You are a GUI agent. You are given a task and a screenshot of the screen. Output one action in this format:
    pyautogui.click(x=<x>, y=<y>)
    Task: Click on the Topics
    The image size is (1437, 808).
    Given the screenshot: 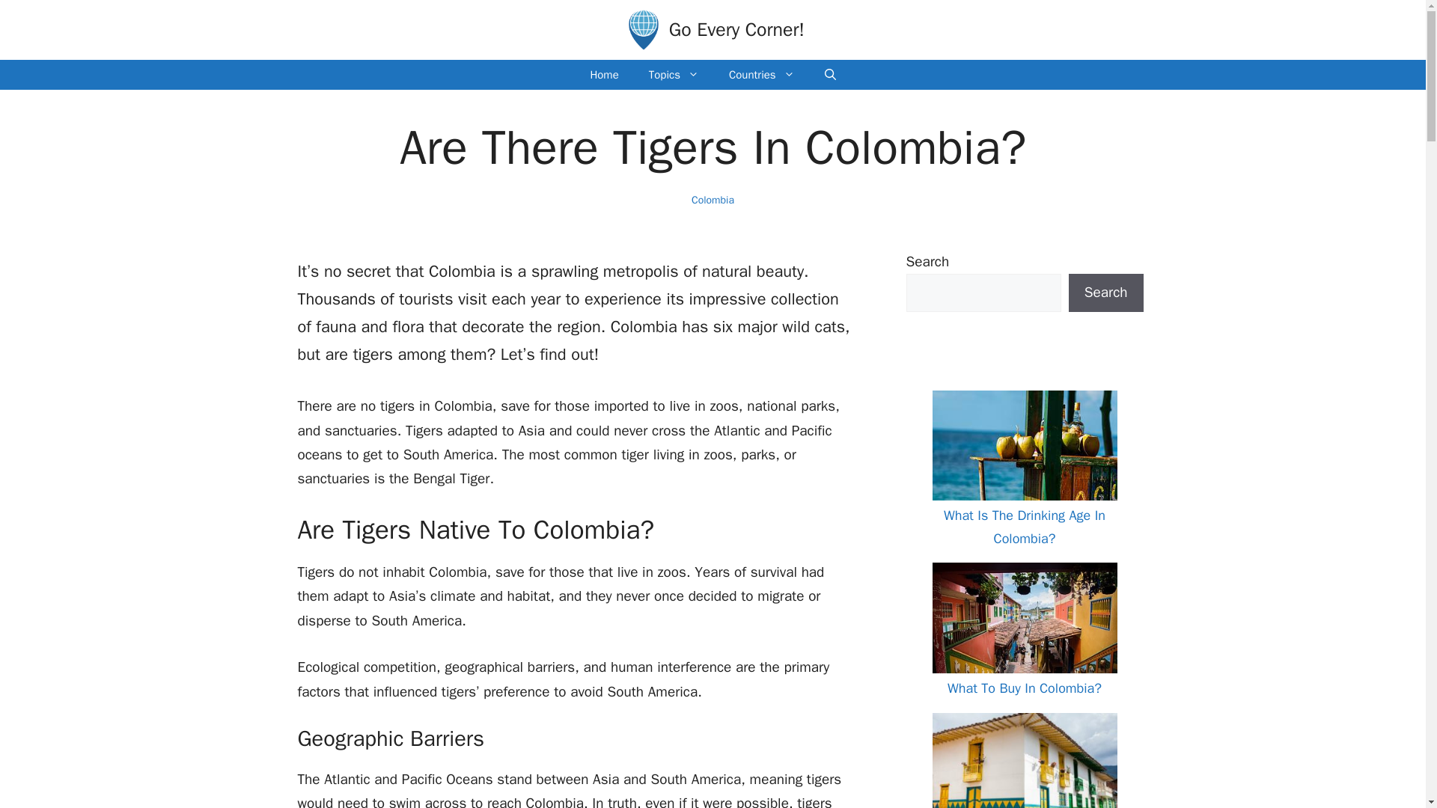 What is the action you would take?
    pyautogui.click(x=674, y=74)
    